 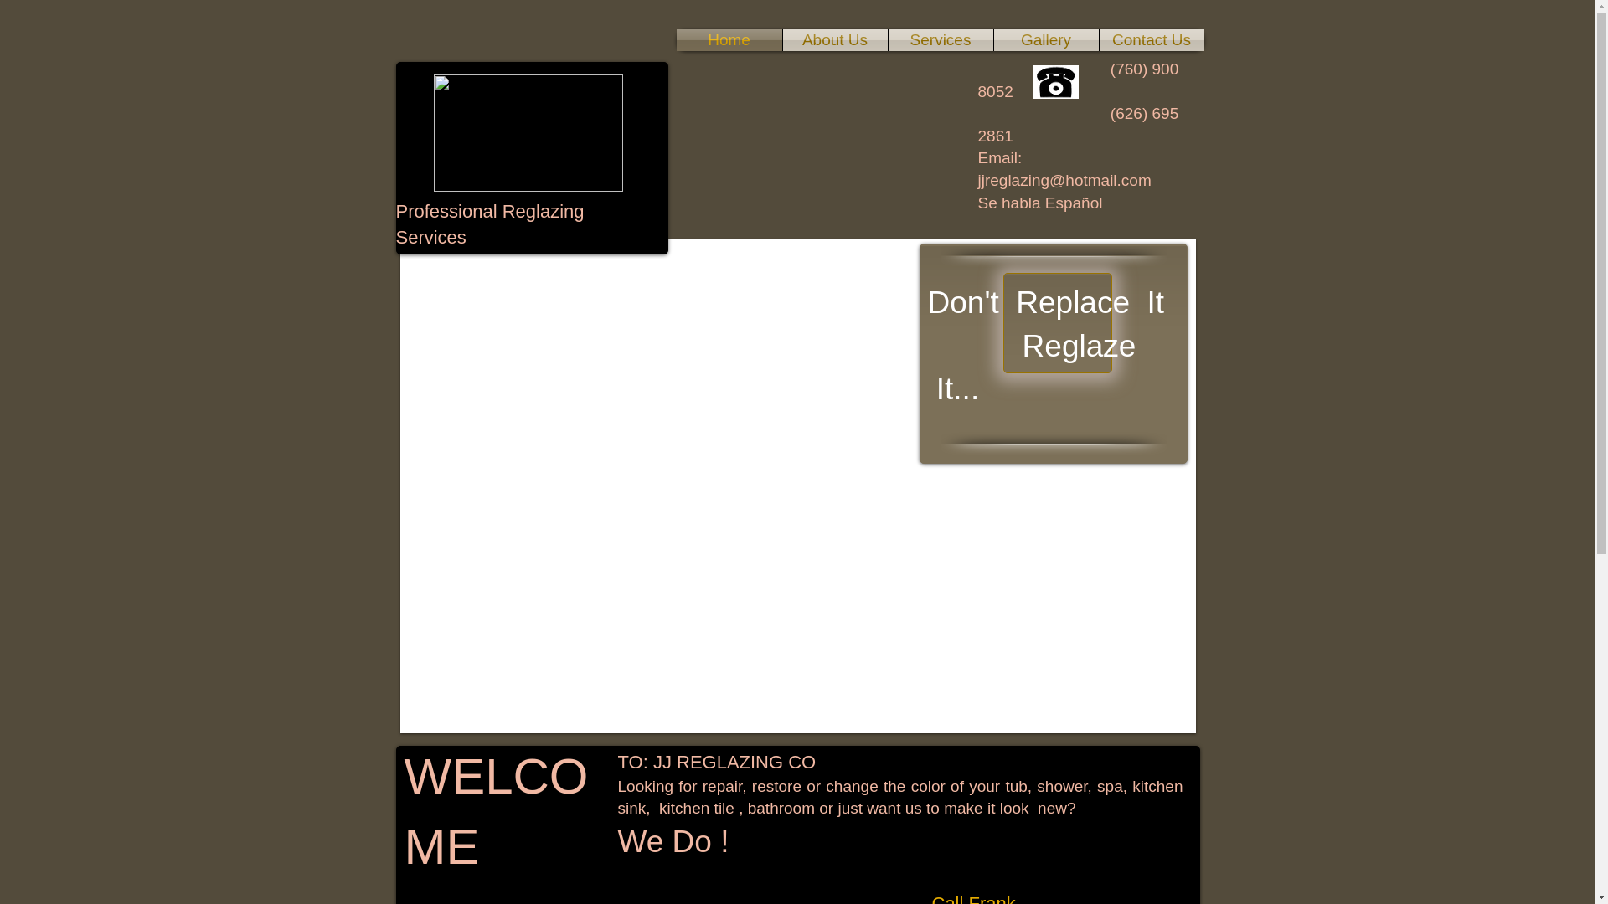 I want to click on Home, so click(x=729, y=39).